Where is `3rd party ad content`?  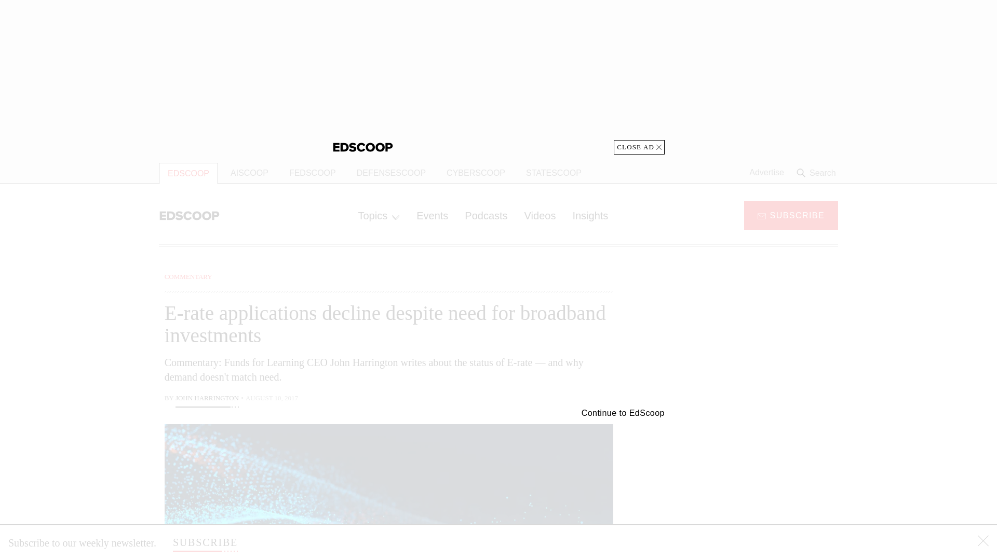 3rd party ad content is located at coordinates (755, 336).